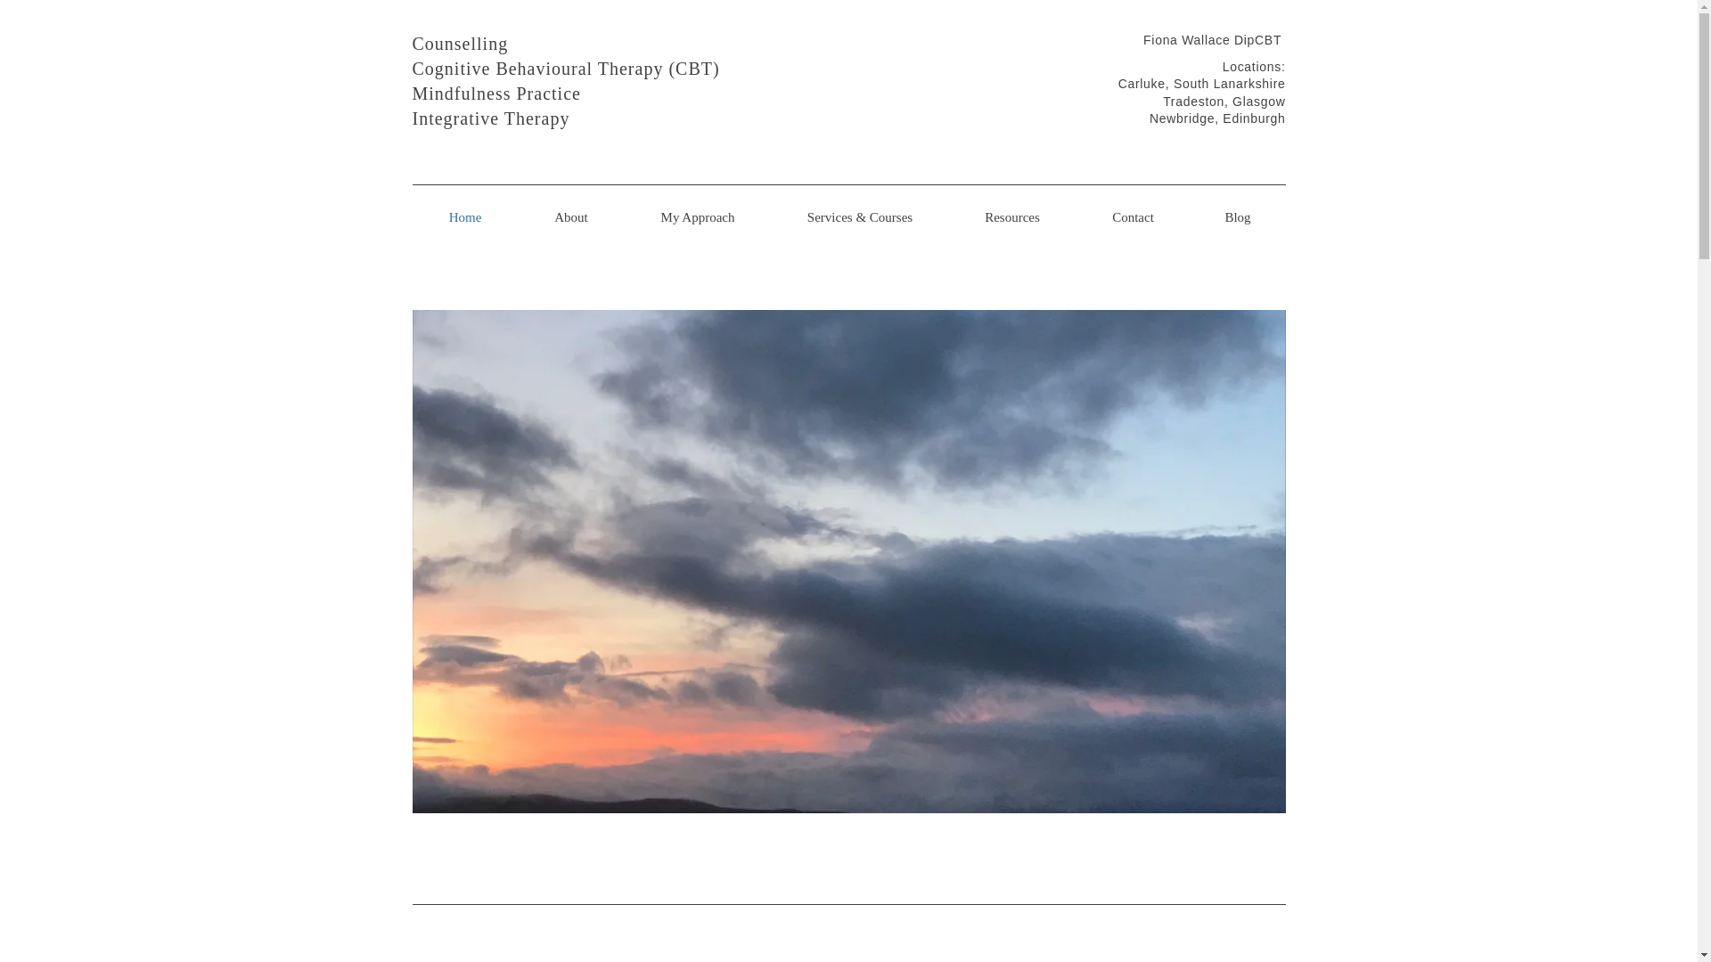 The height and width of the screenshot is (962, 1711). I want to click on Fiona Wallace DipCBT , so click(1214, 39).